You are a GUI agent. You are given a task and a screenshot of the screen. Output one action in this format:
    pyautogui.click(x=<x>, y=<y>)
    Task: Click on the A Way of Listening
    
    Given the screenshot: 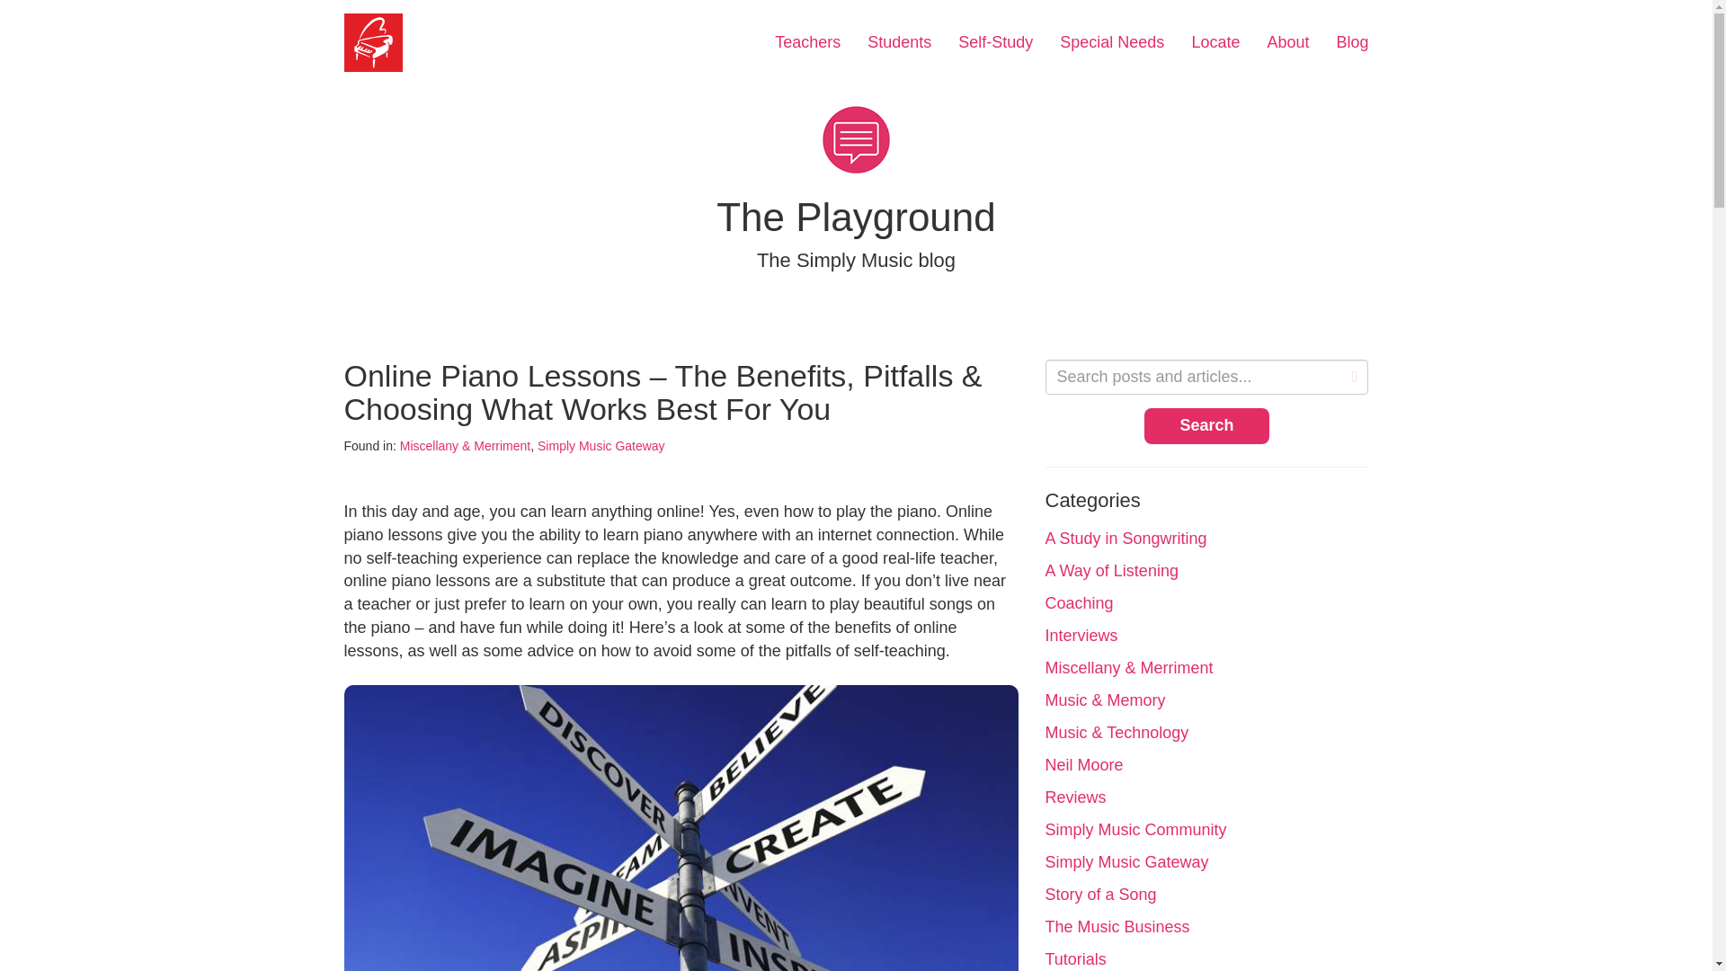 What is the action you would take?
    pyautogui.click(x=1110, y=570)
    